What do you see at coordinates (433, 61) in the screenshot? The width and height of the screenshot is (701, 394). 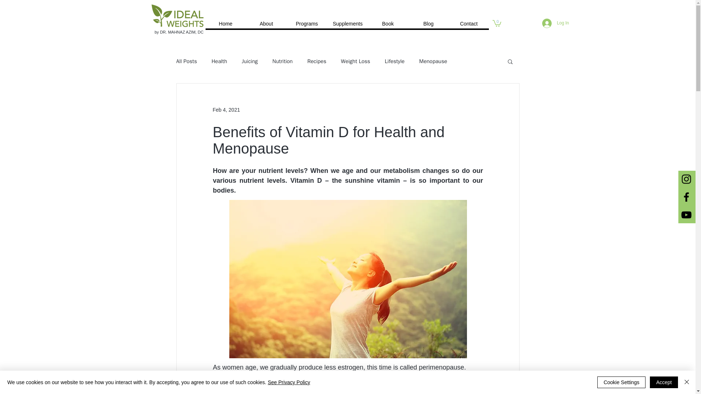 I see `Menopause` at bounding box center [433, 61].